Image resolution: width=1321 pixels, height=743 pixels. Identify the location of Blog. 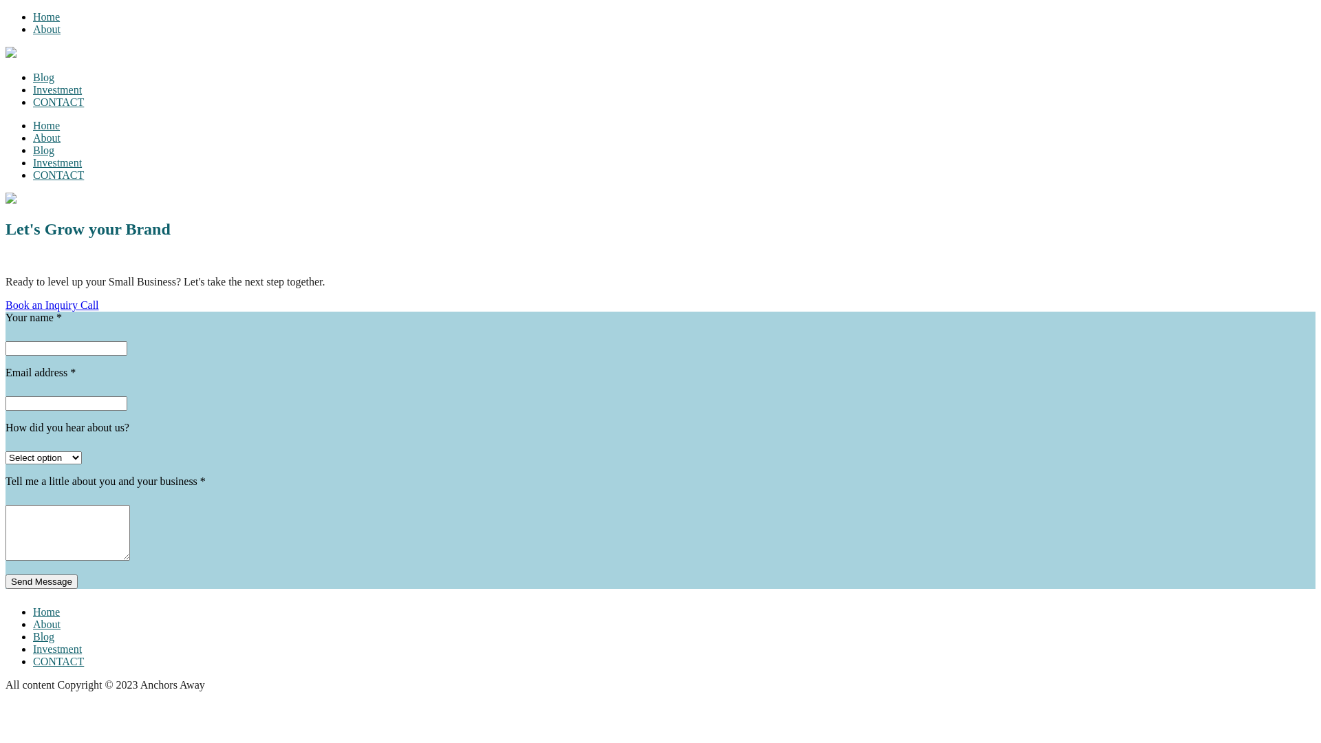
(44, 77).